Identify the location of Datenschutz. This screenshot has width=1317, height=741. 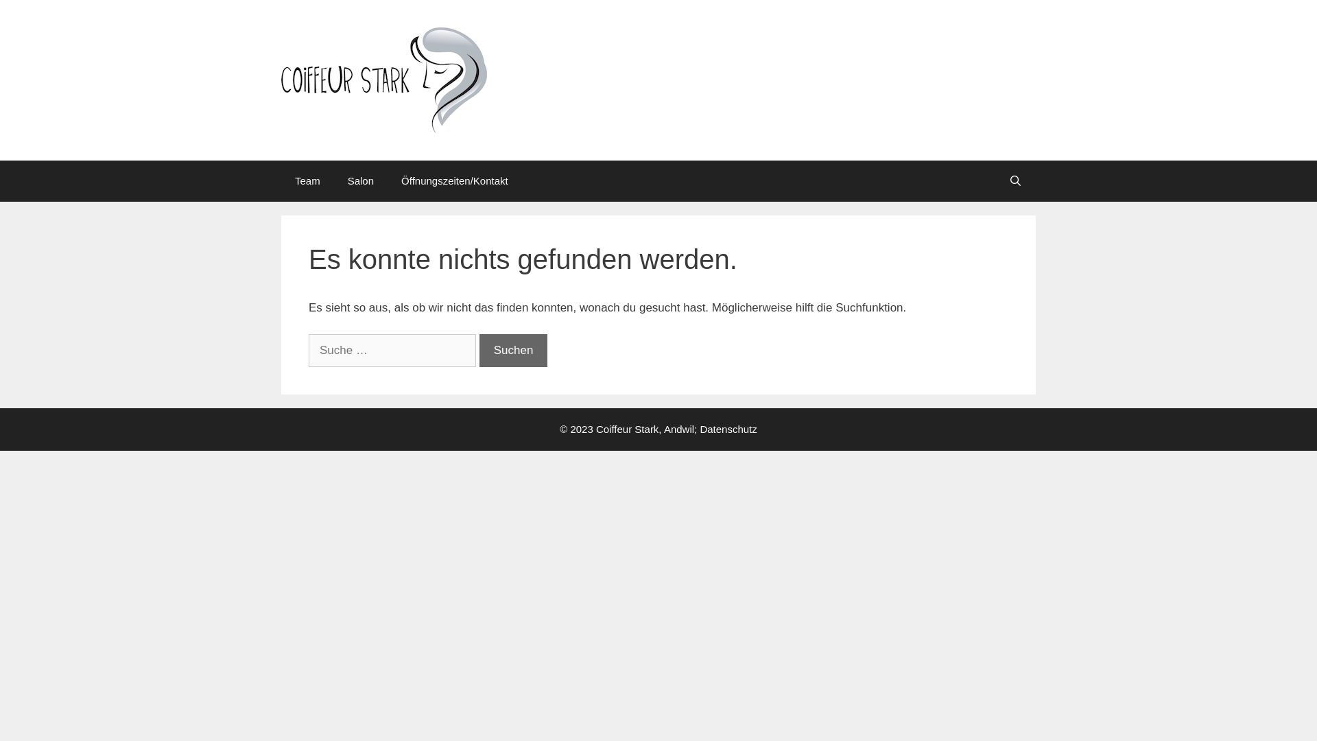
(728, 428).